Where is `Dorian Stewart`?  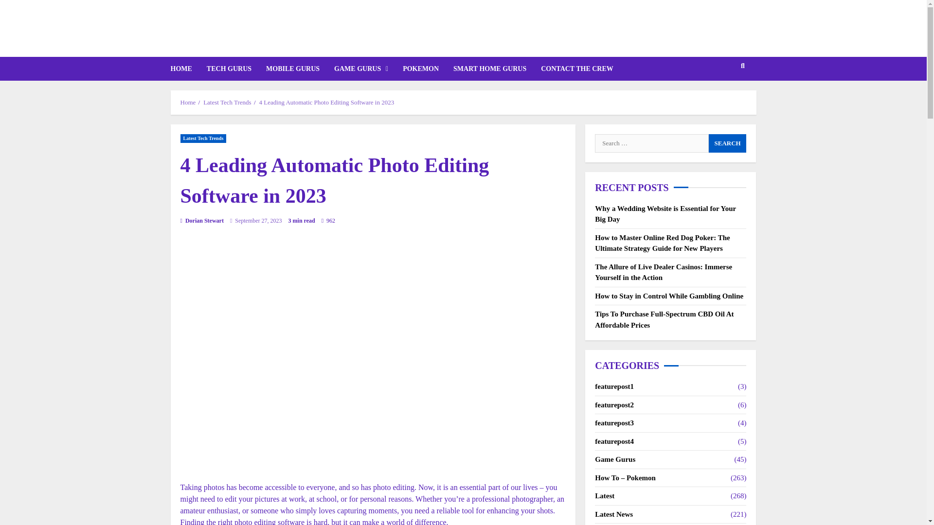
Dorian Stewart is located at coordinates (201, 220).